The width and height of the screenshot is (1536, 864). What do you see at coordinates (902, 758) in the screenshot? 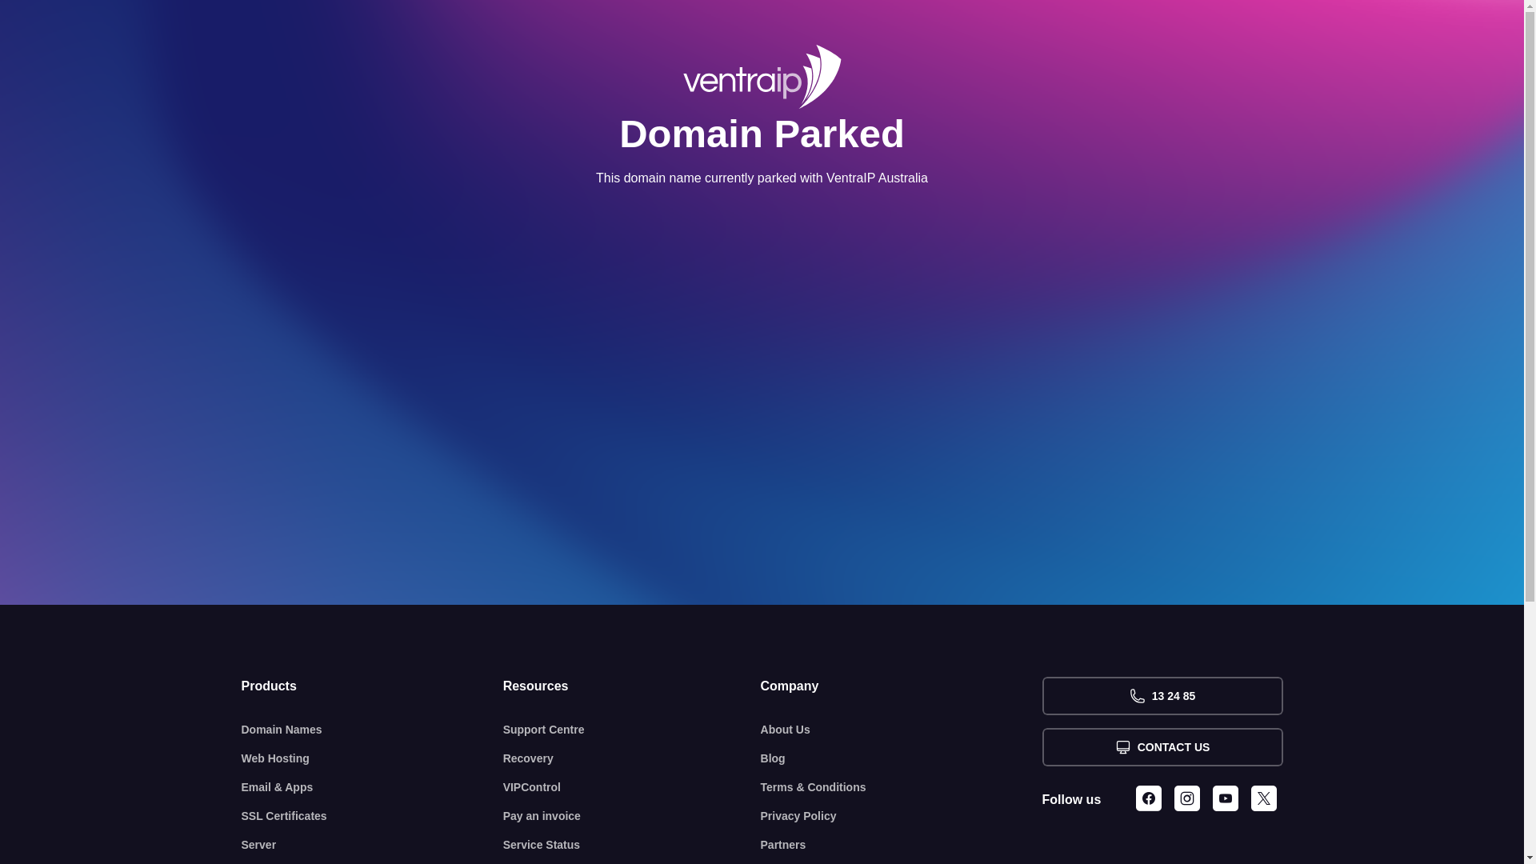
I see `Blog` at bounding box center [902, 758].